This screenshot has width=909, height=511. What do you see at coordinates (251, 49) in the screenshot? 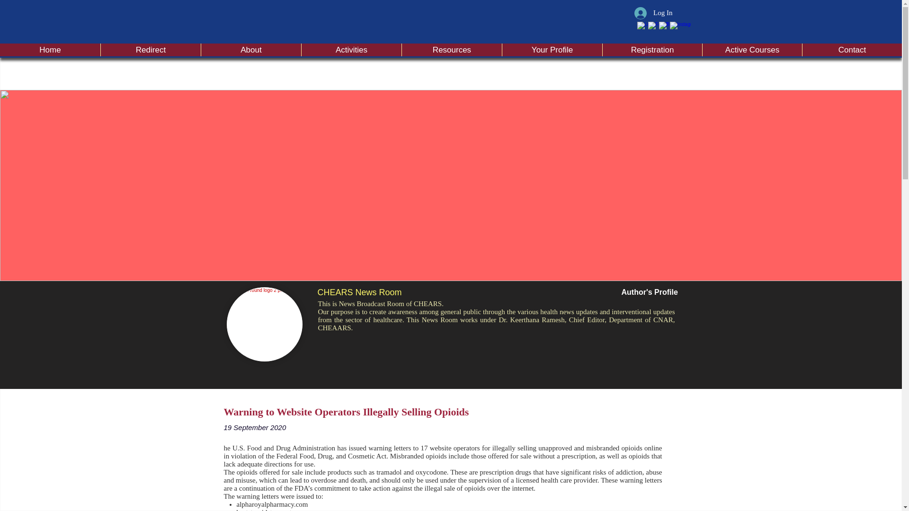
I see `About` at bounding box center [251, 49].